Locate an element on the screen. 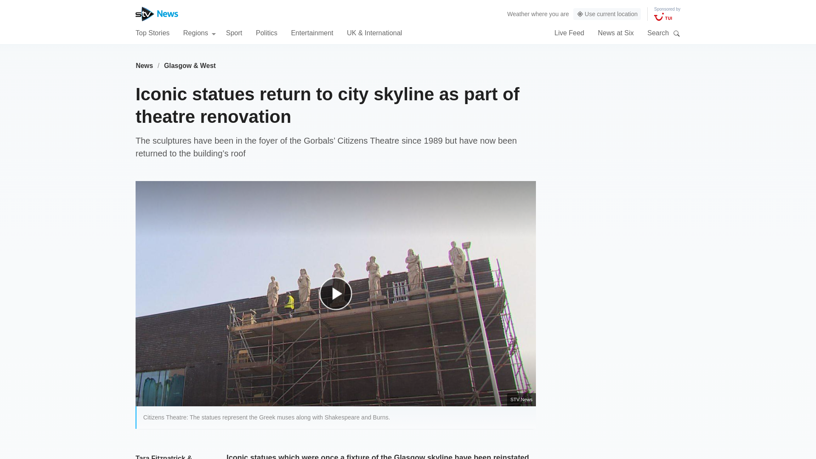 The image size is (816, 459). News at Six is located at coordinates (616, 32).